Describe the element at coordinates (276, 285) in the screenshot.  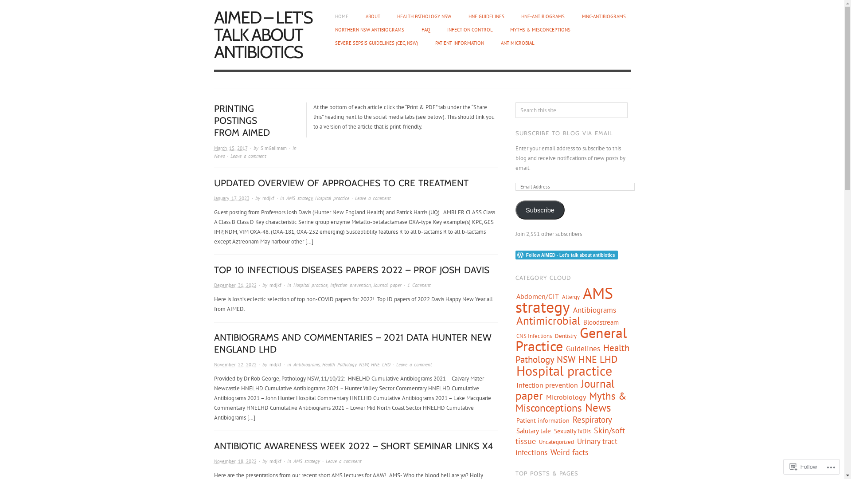
I see `mdjkf` at that location.